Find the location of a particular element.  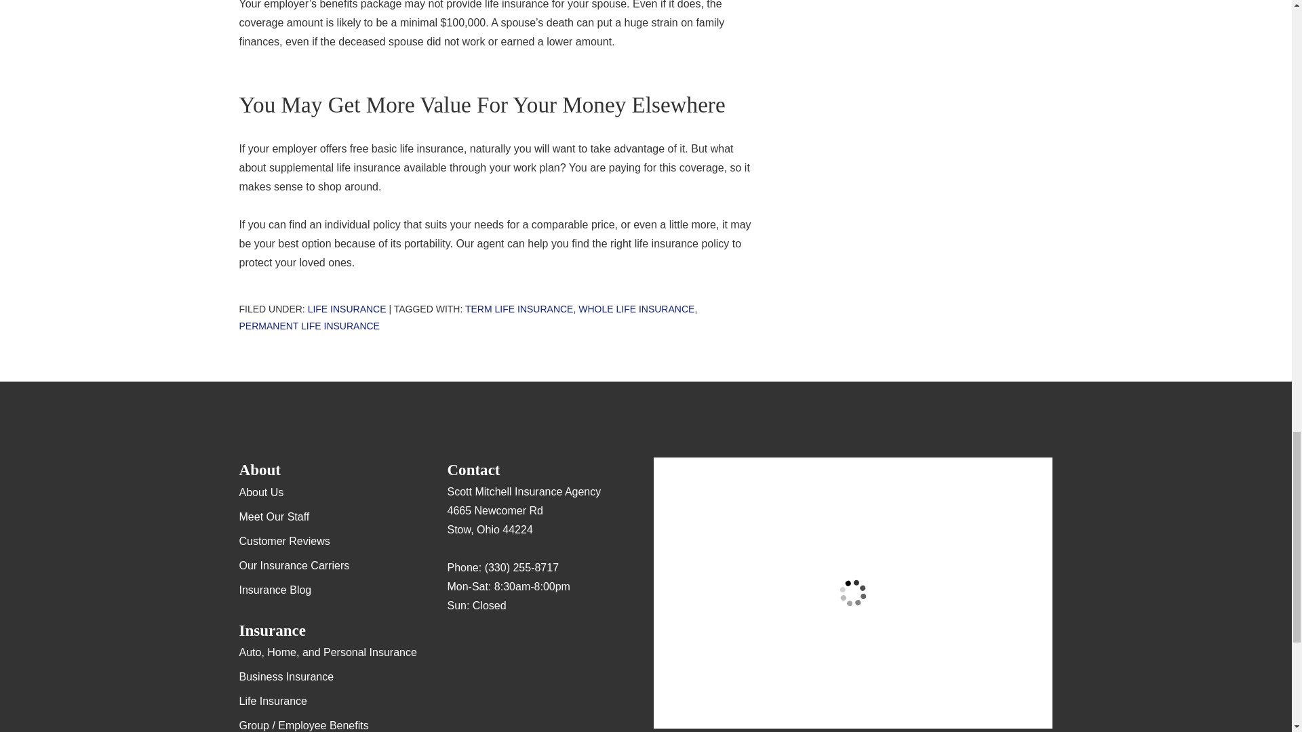

Facebook is located at coordinates (511, 645).